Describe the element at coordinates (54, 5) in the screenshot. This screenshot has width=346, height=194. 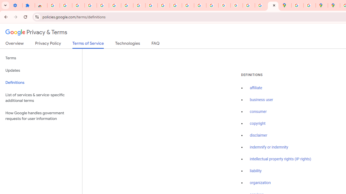
I see `Sign in - Google Accounts` at that location.